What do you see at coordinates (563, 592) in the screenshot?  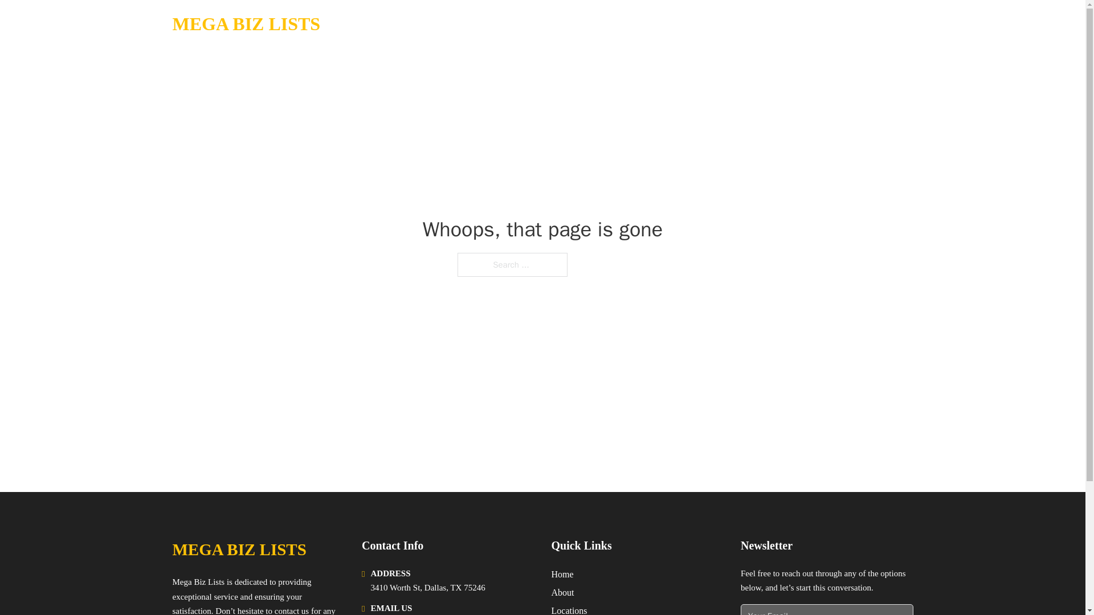 I see `About` at bounding box center [563, 592].